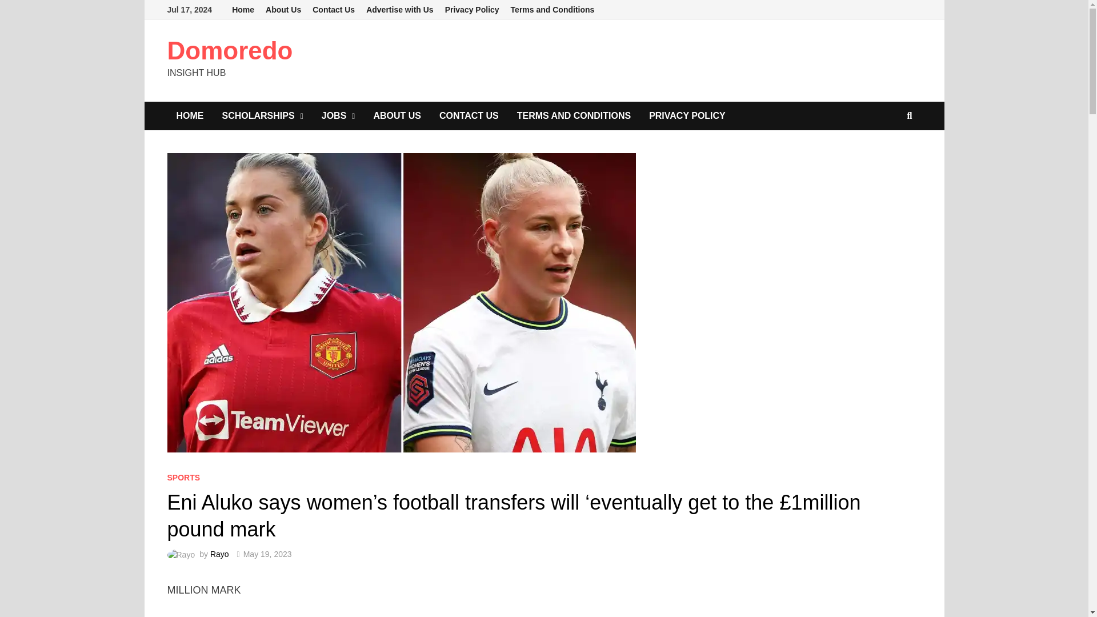 The width and height of the screenshot is (1097, 617). Describe the element at coordinates (243, 10) in the screenshot. I see `Home` at that location.